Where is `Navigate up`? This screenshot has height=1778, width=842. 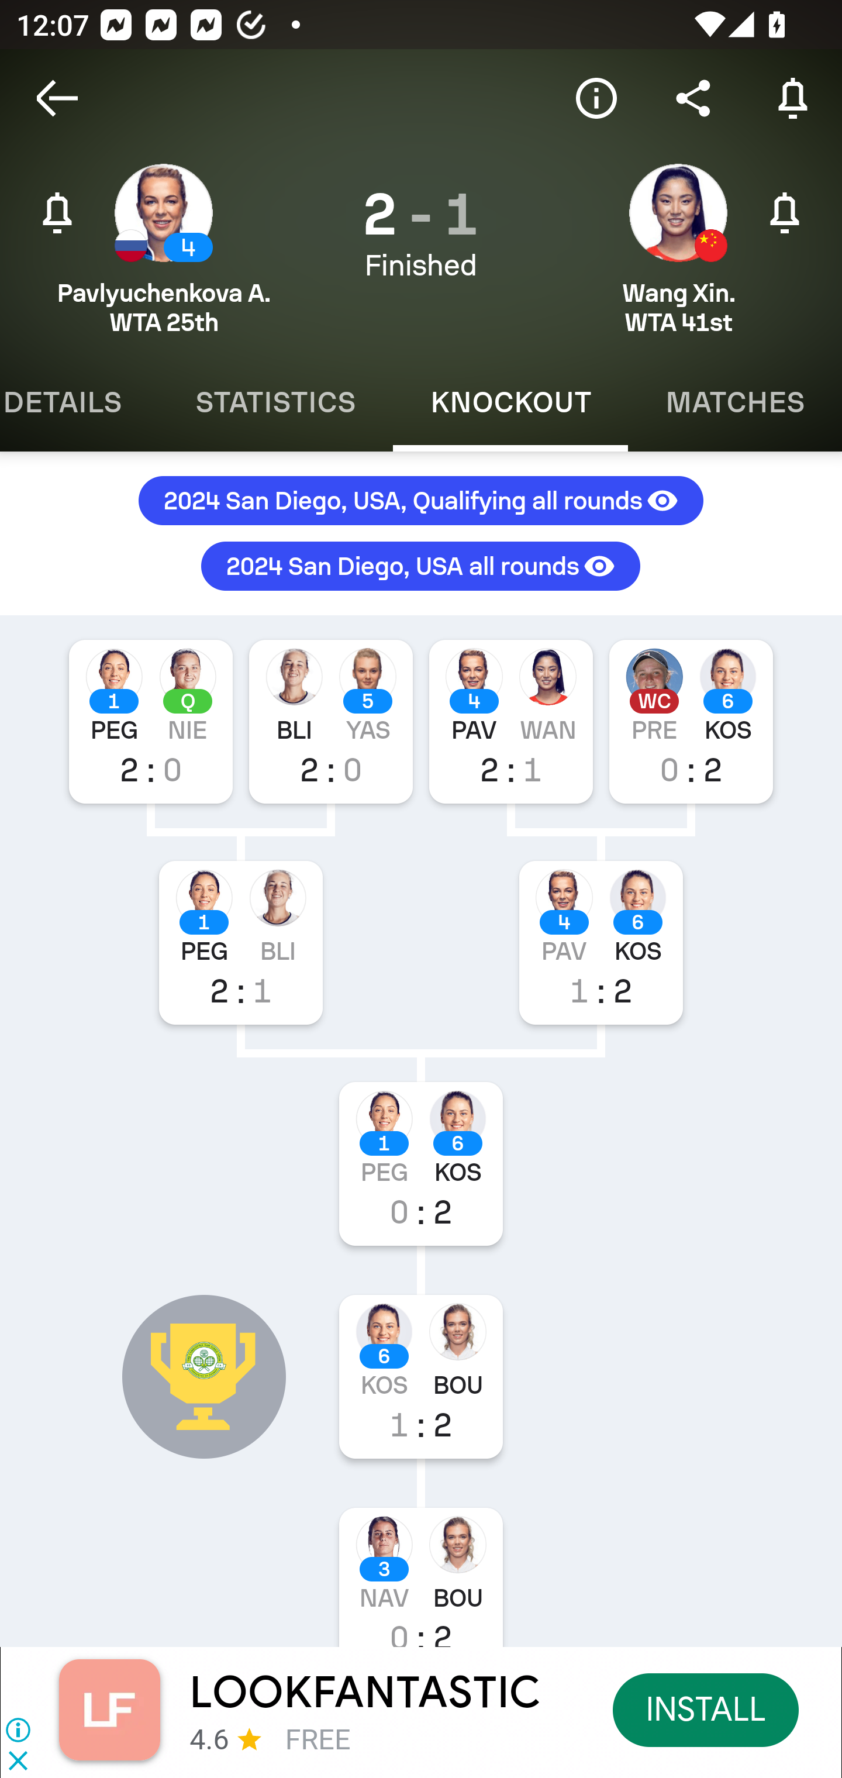 Navigate up is located at coordinates (57, 98).